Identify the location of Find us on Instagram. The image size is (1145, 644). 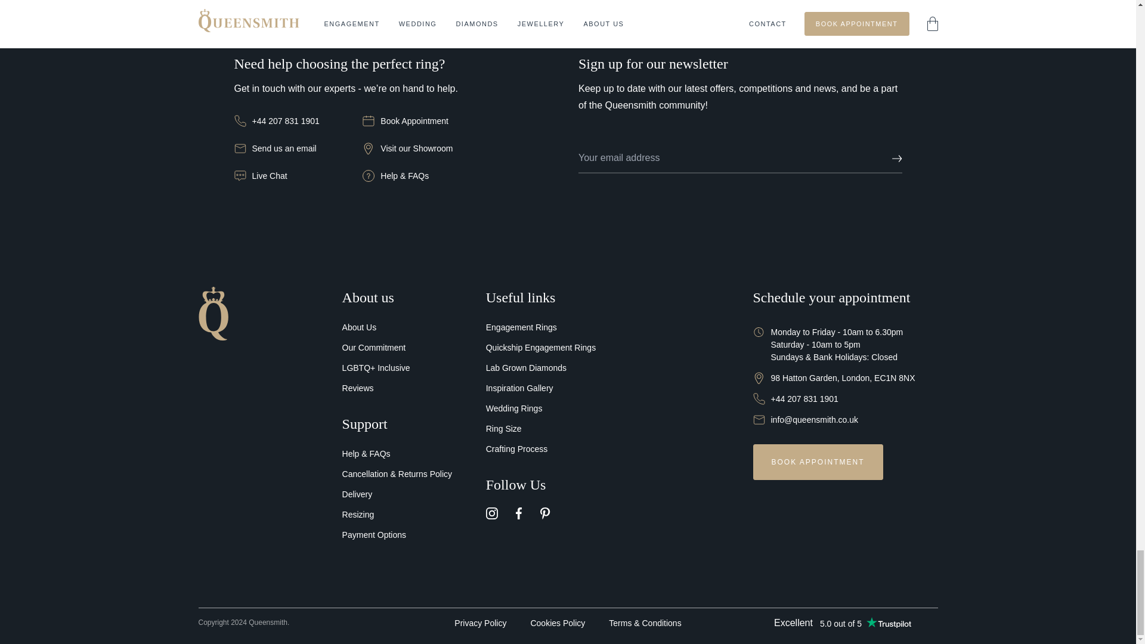
(491, 513).